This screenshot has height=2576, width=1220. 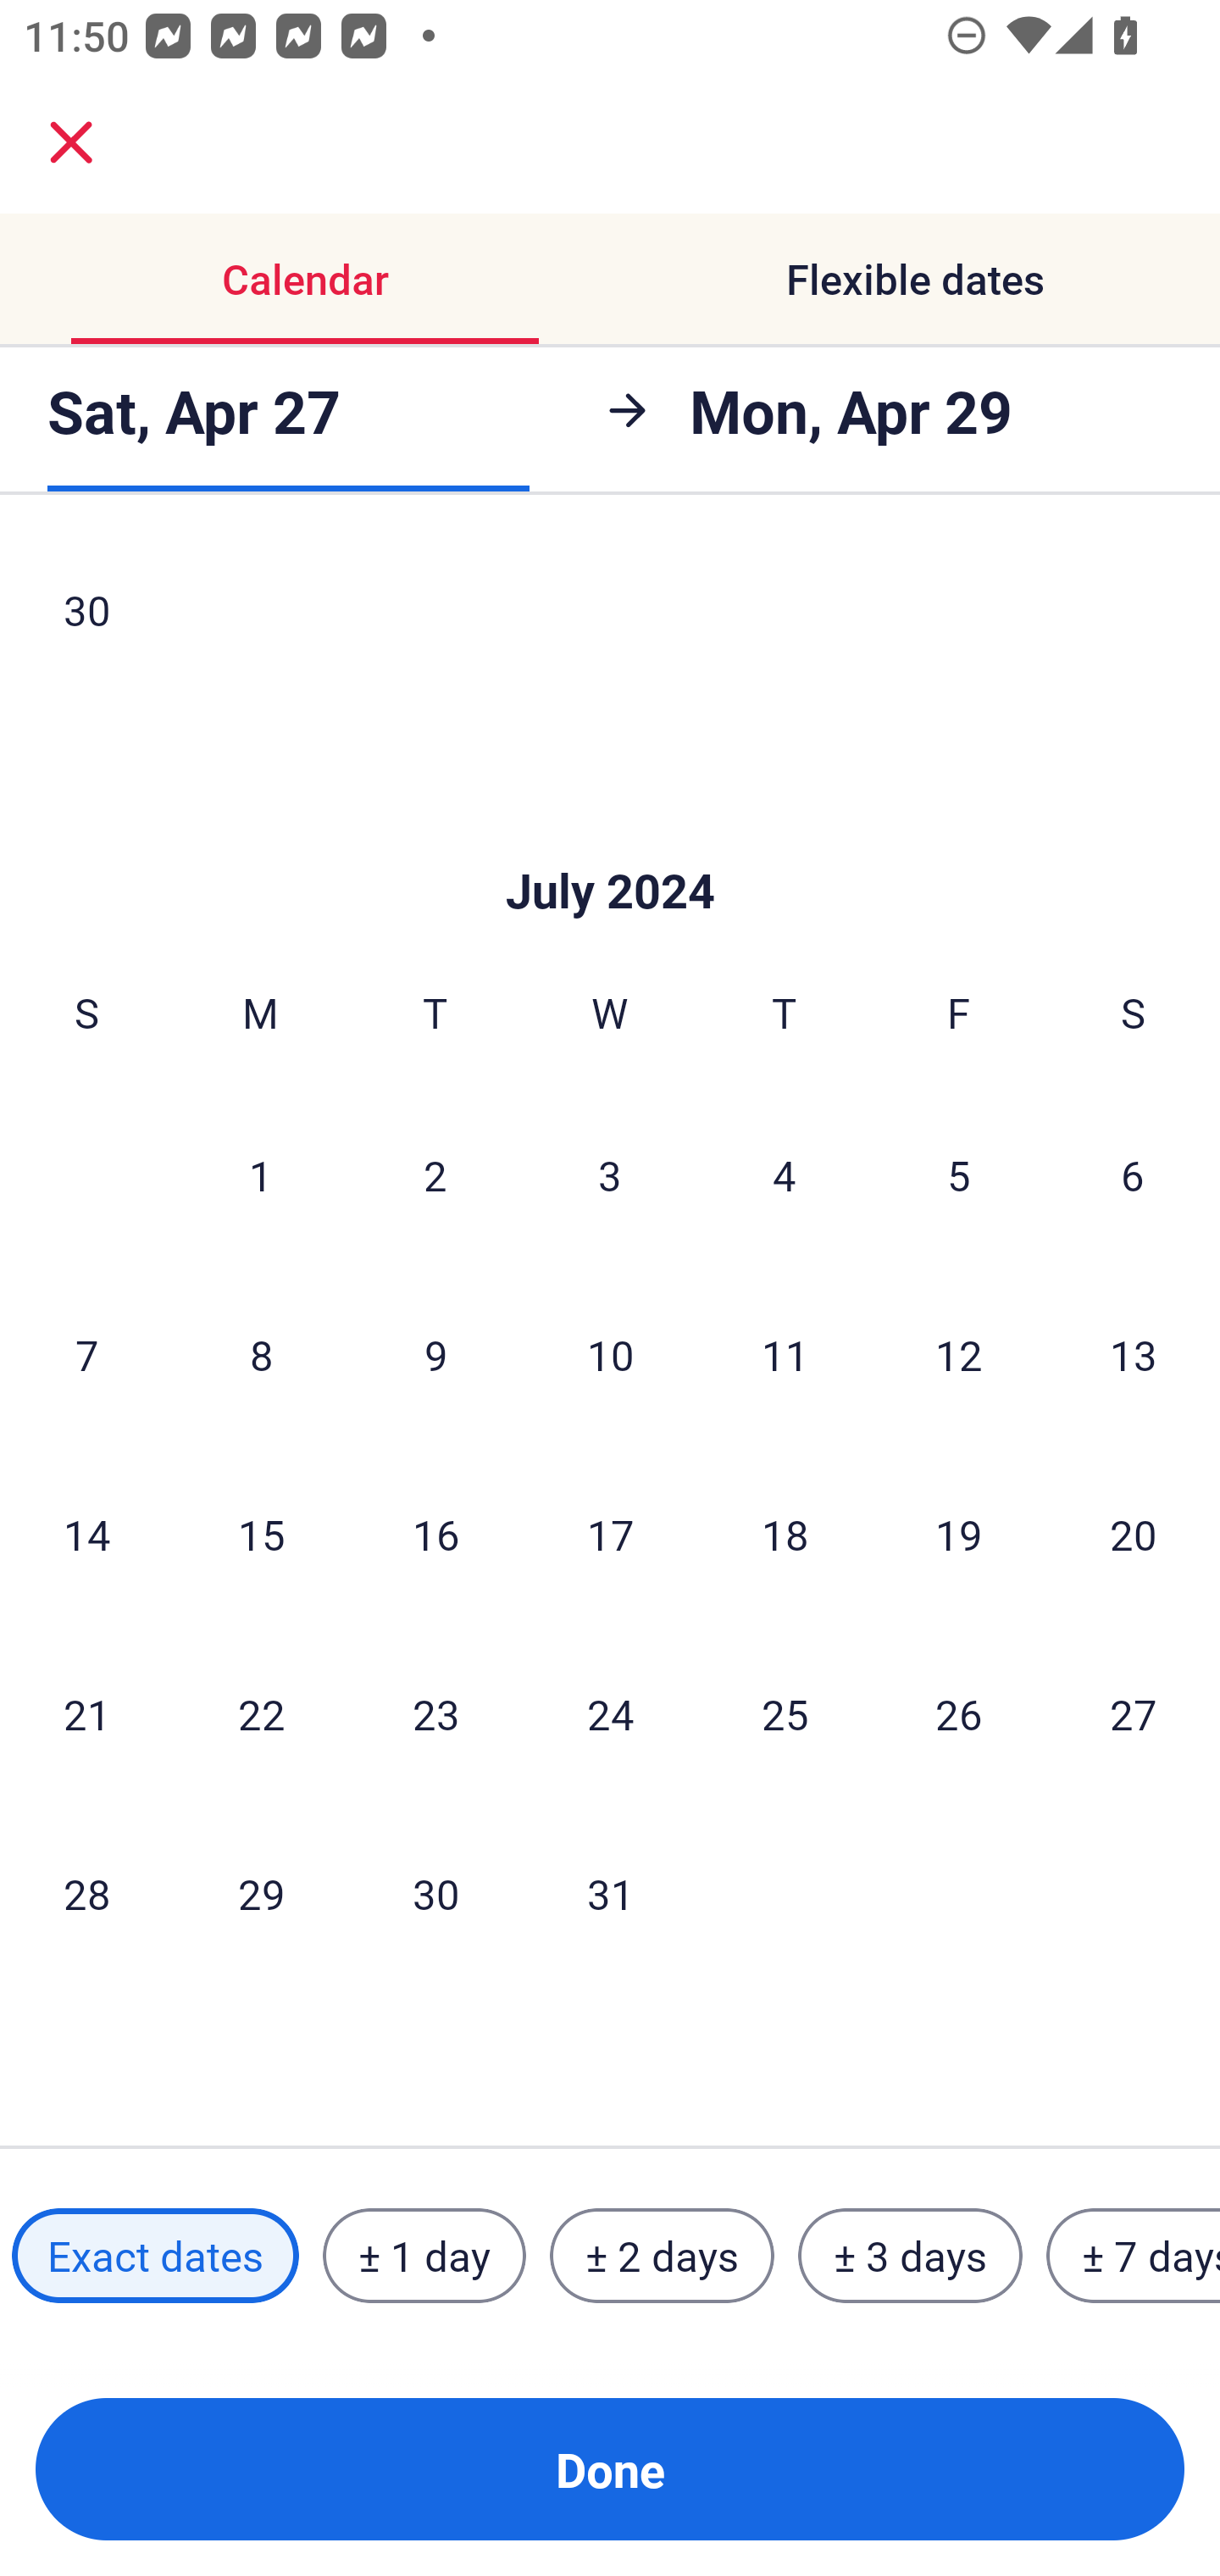 I want to click on 9 Tuesday, July 9, 2024, so click(x=435, y=1354).